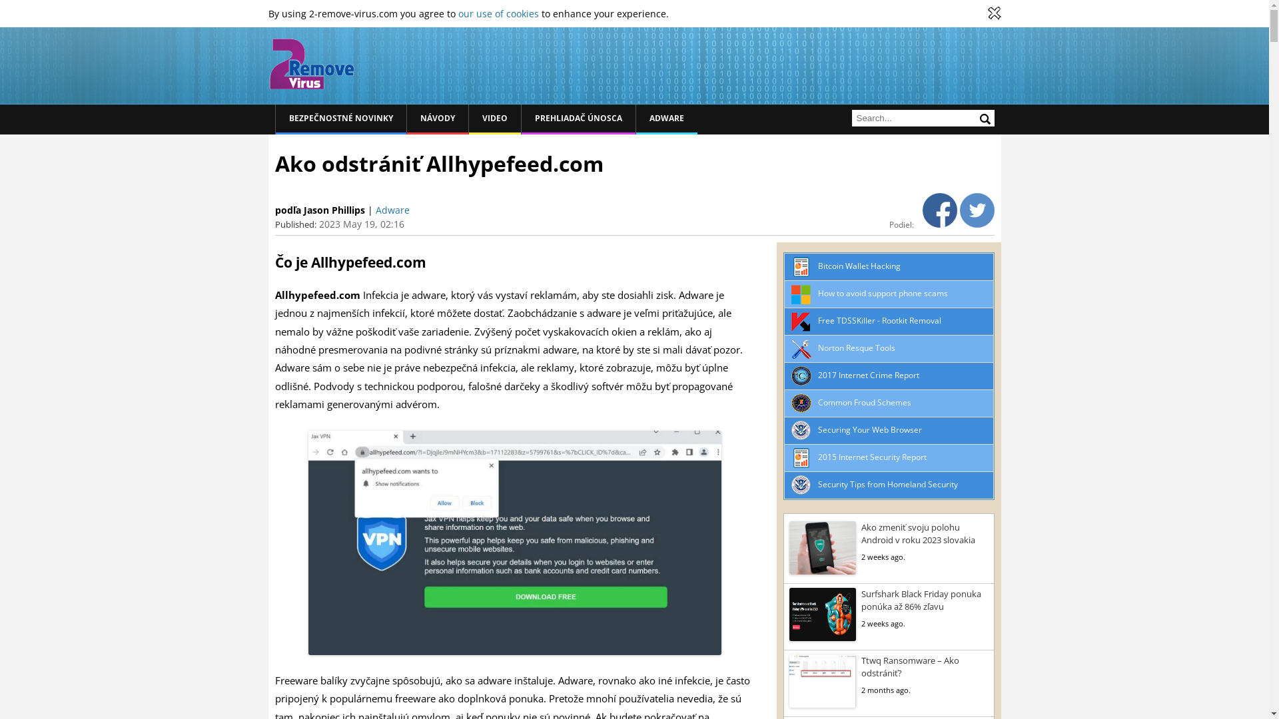 The image size is (1279, 719). I want to click on Search, so click(985, 119).